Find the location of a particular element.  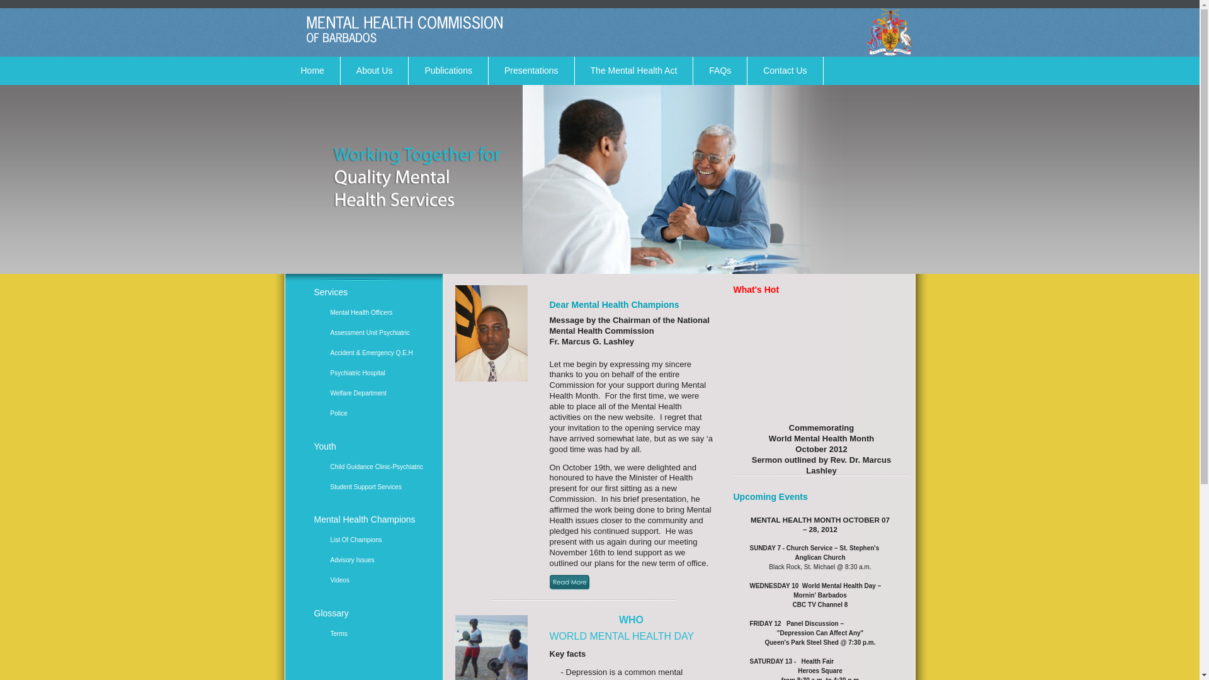

Home is located at coordinates (312, 71).